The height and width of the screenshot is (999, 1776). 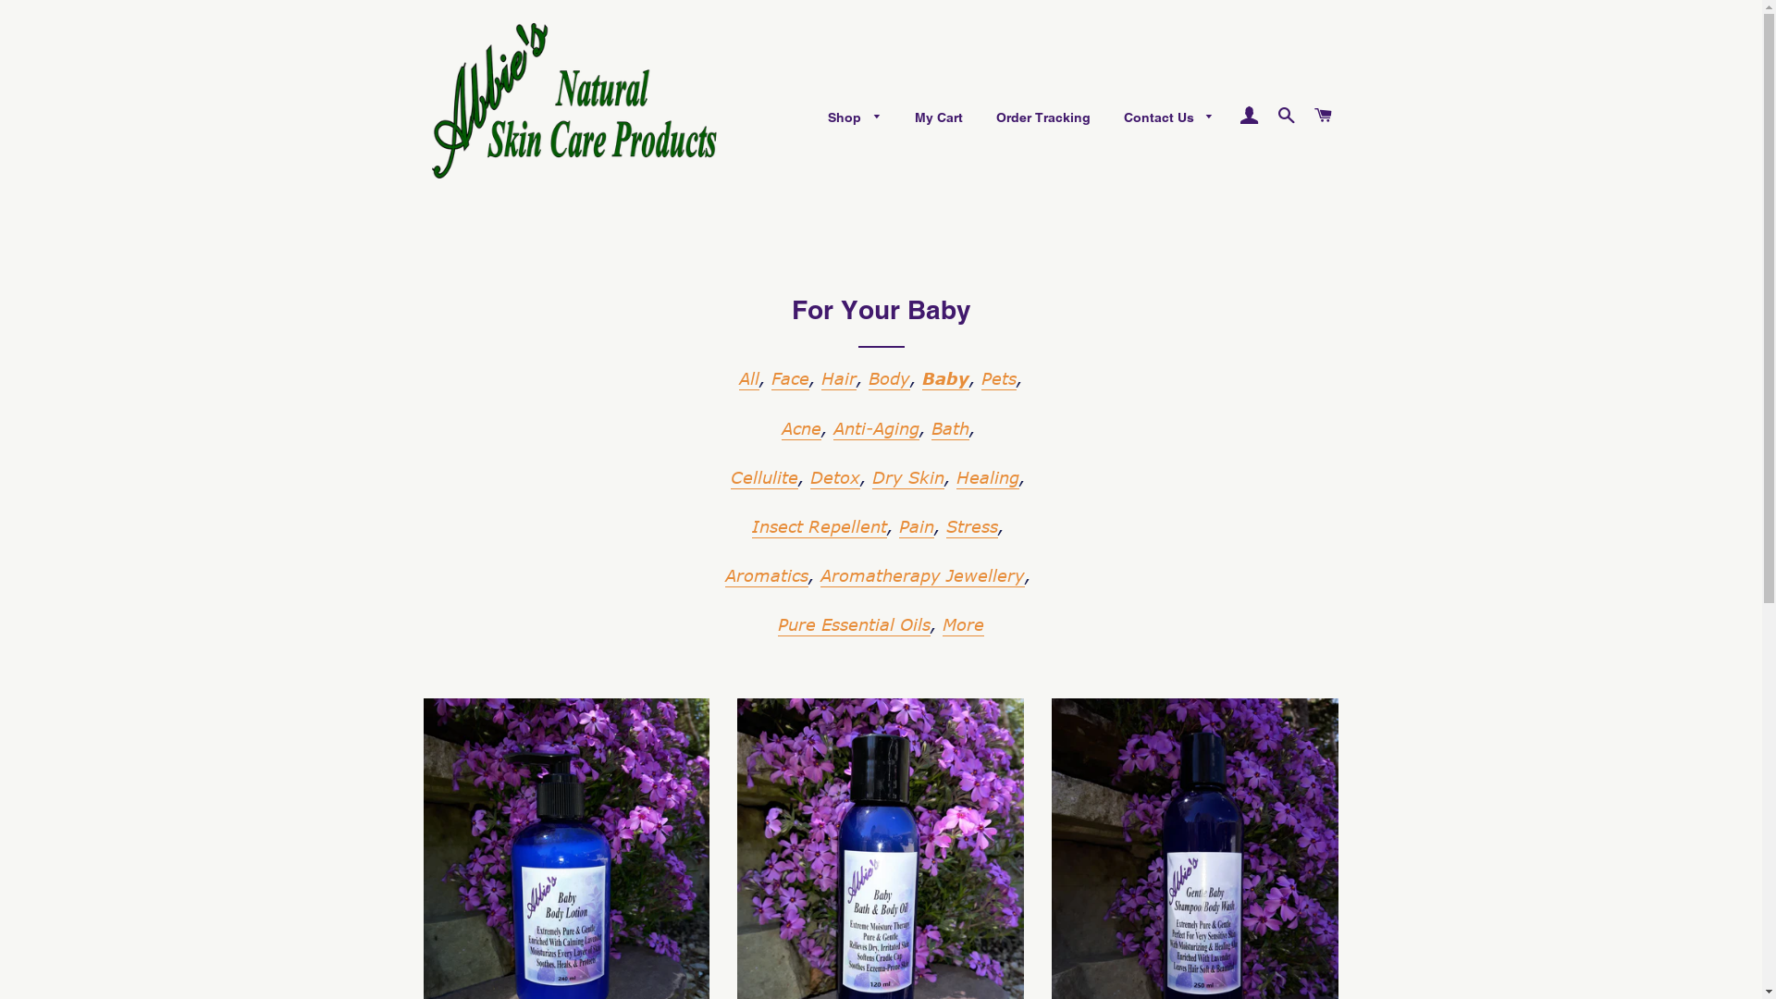 What do you see at coordinates (820, 527) in the screenshot?
I see `Insect Repellent` at bounding box center [820, 527].